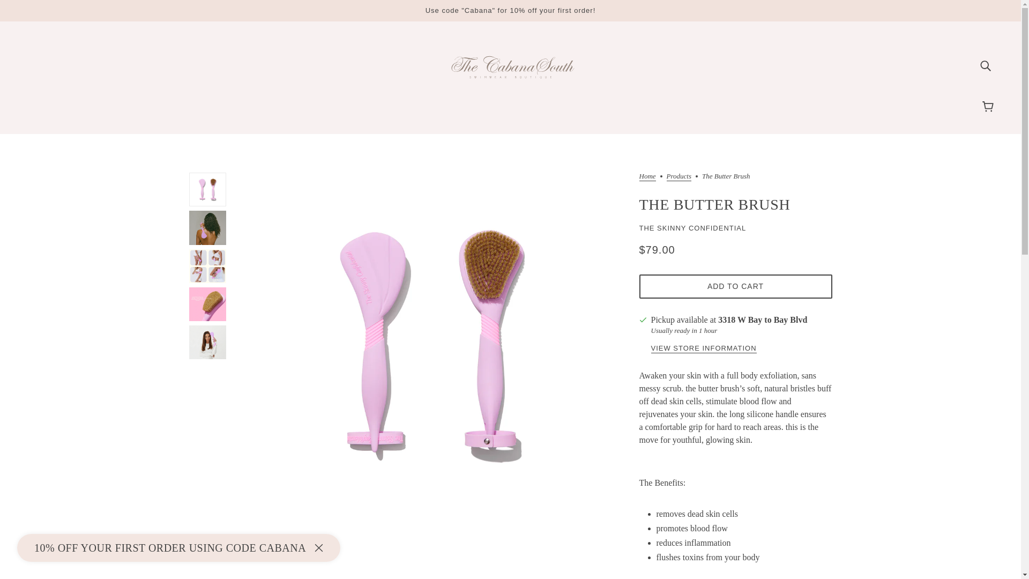 This screenshot has height=579, width=1029. What do you see at coordinates (510, 88) in the screenshot?
I see `The Cabana South` at bounding box center [510, 88].